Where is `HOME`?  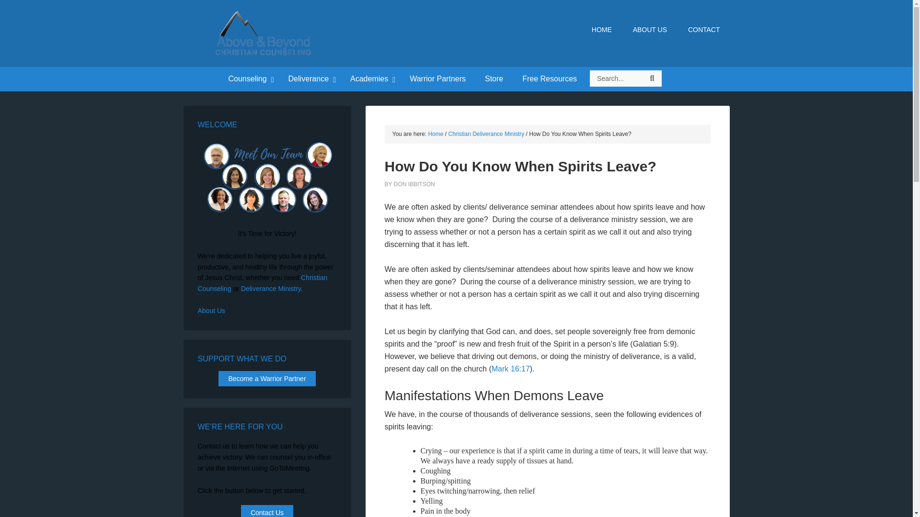 HOME is located at coordinates (602, 30).